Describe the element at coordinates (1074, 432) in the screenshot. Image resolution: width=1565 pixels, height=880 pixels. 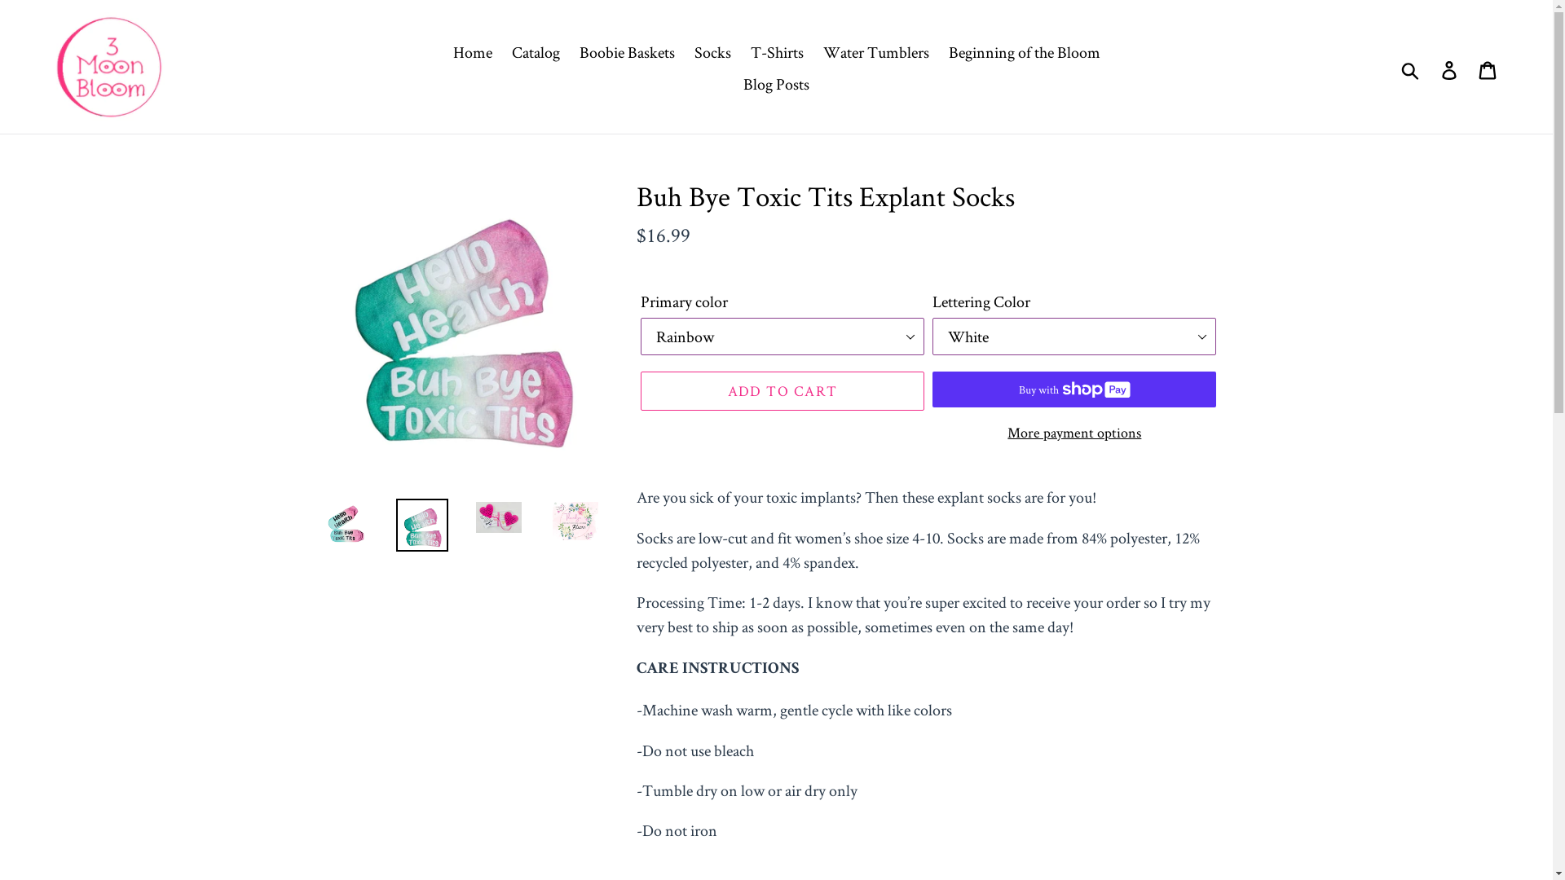
I see `More payment options` at that location.